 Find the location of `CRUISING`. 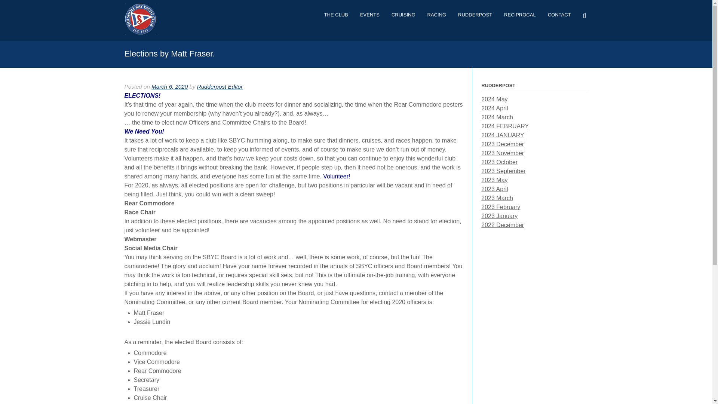

CRUISING is located at coordinates (404, 17).